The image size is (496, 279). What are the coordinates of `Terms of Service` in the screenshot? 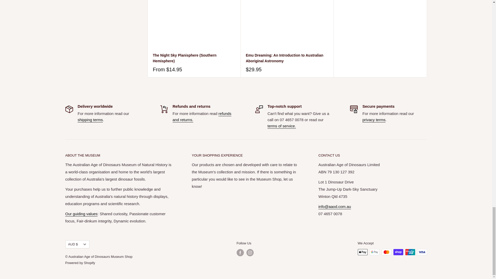 It's located at (282, 126).